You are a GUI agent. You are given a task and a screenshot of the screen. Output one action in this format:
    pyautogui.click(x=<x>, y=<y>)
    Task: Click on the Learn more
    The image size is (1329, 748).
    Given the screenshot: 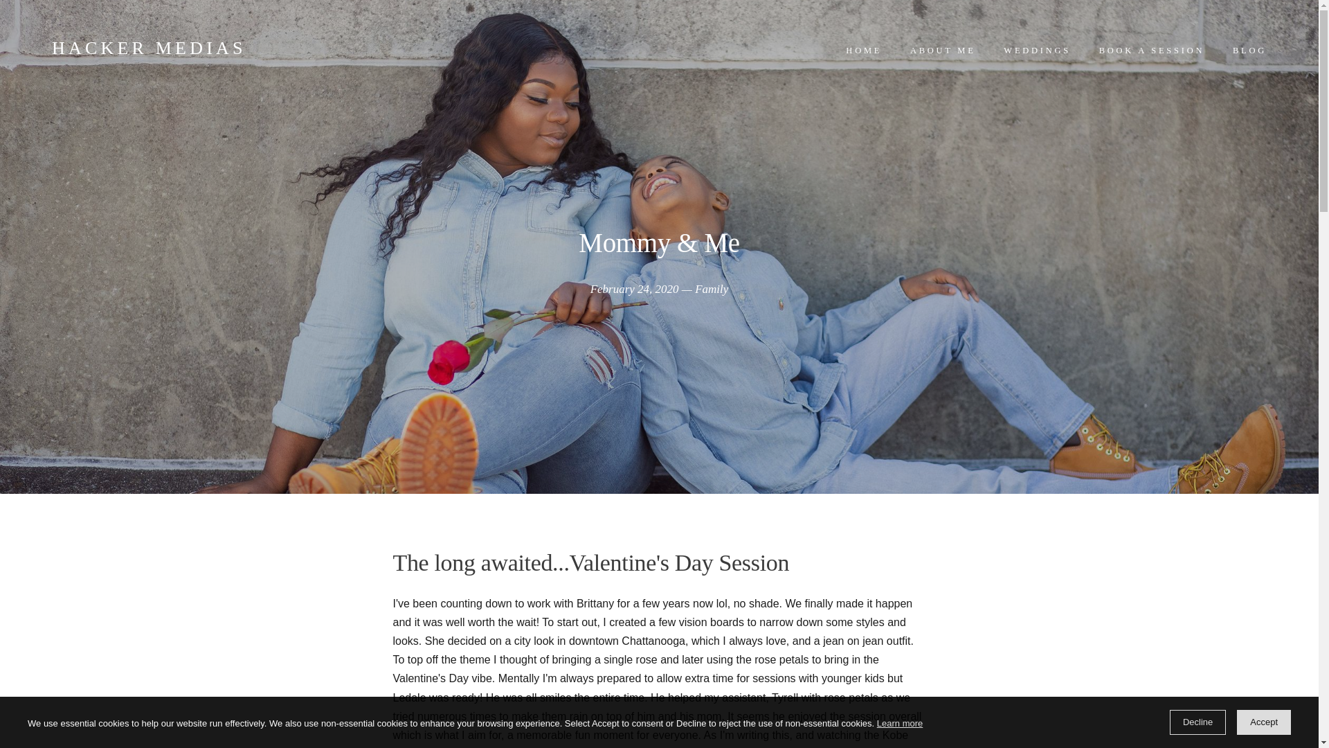 What is the action you would take?
    pyautogui.click(x=900, y=723)
    